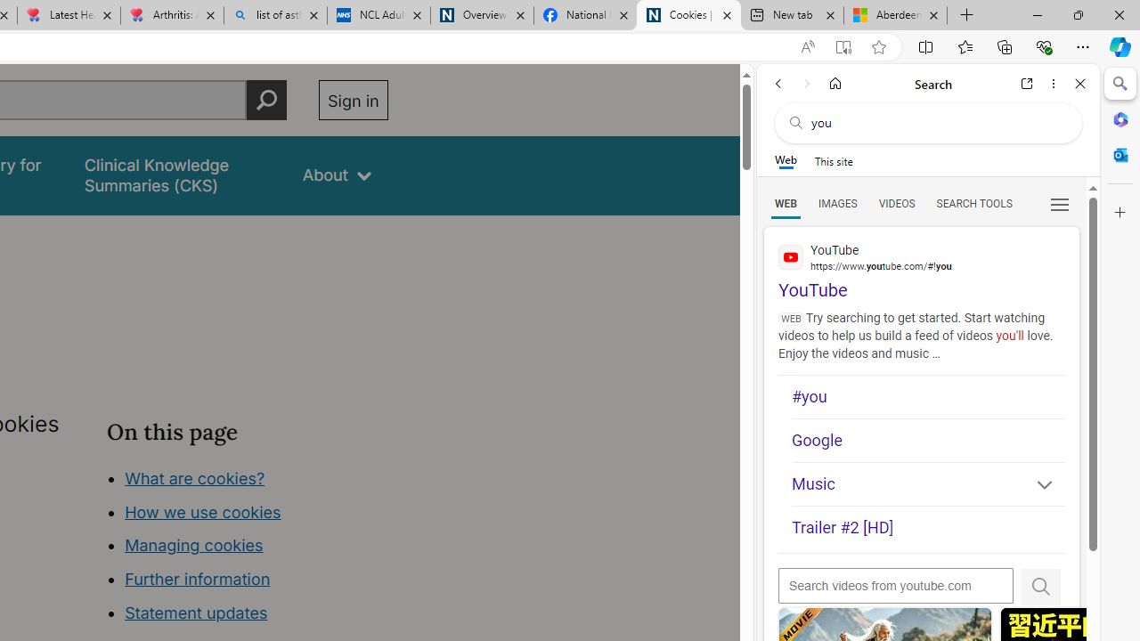 This screenshot has width=1140, height=641. What do you see at coordinates (791, 256) in the screenshot?
I see `Global web icon` at bounding box center [791, 256].